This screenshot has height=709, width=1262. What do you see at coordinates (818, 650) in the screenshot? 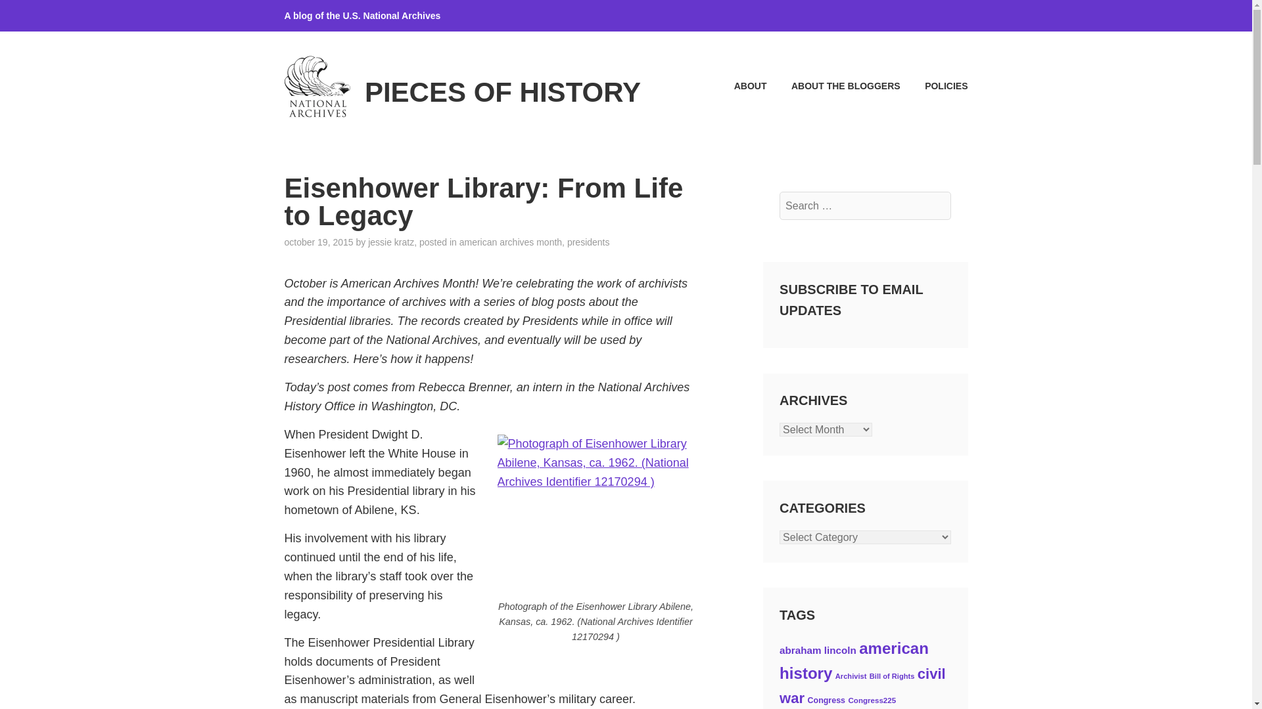
I see `abraham lincoln` at bounding box center [818, 650].